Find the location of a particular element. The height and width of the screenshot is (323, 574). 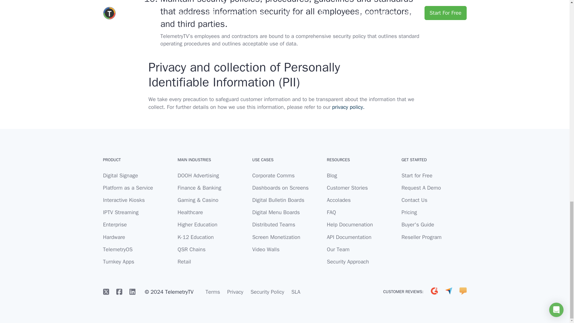

TelemetryOS is located at coordinates (117, 249).